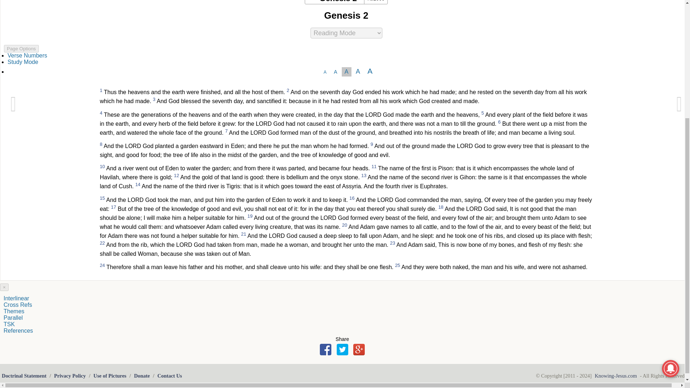  What do you see at coordinates (326, 349) in the screenshot?
I see `Share with Facebook` at bounding box center [326, 349].